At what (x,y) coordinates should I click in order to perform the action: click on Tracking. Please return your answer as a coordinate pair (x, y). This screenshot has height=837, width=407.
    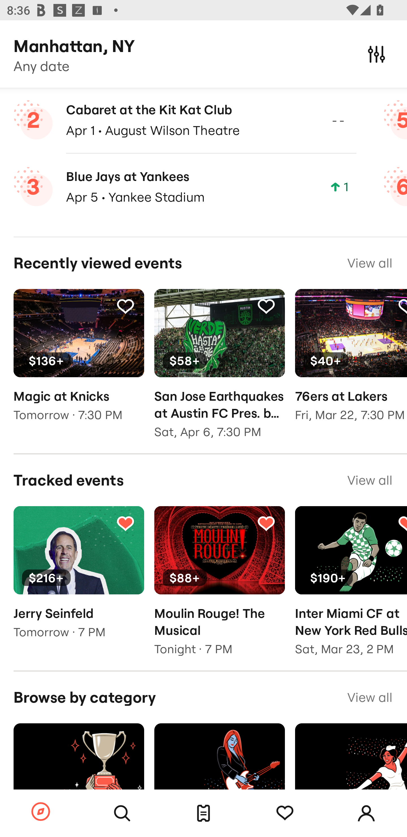
    Looking at the image, I should click on (125, 306).